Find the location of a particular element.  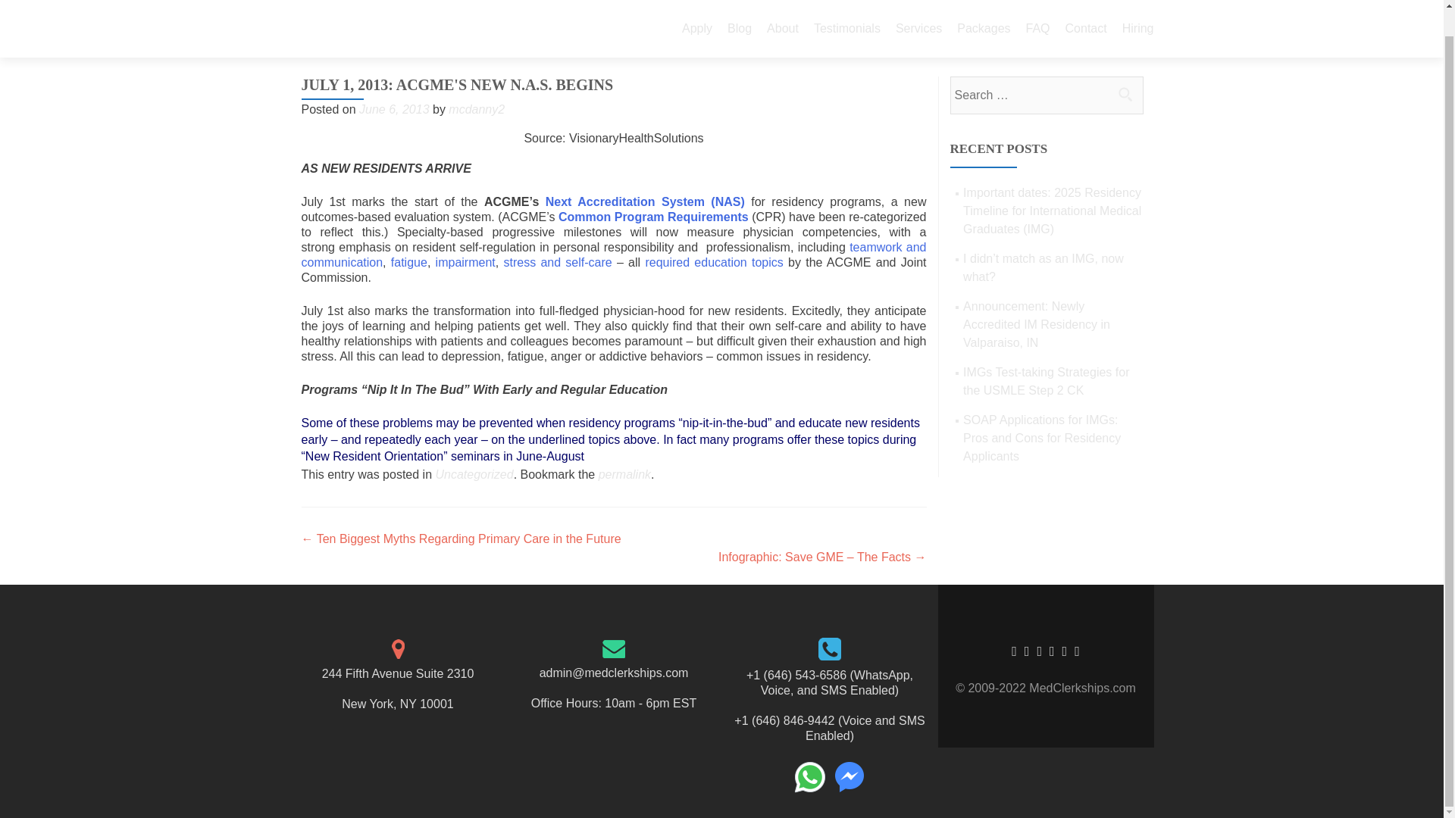

permalink is located at coordinates (624, 474).